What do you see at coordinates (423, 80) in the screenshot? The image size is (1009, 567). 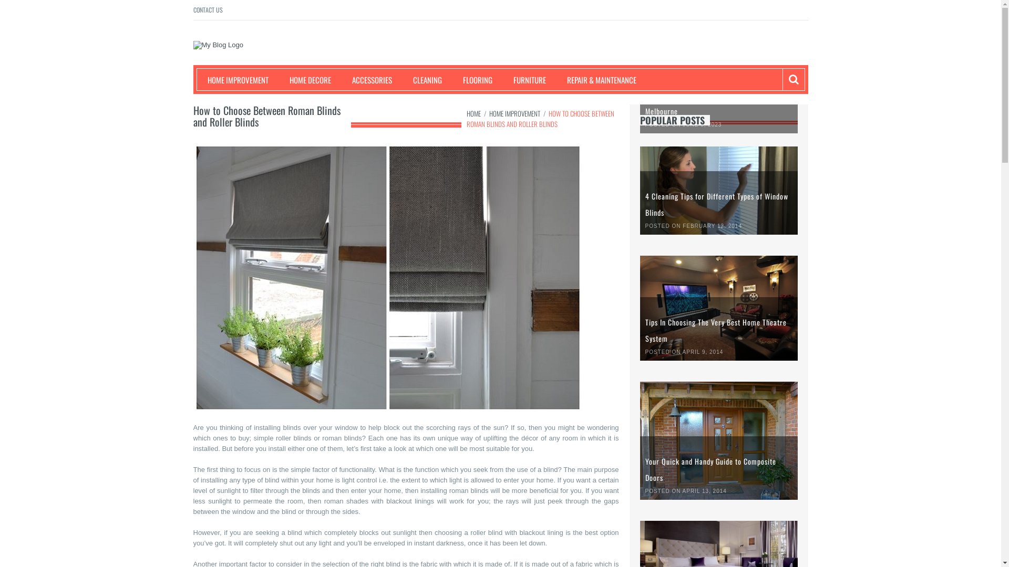 I see `CLEANING` at bounding box center [423, 80].